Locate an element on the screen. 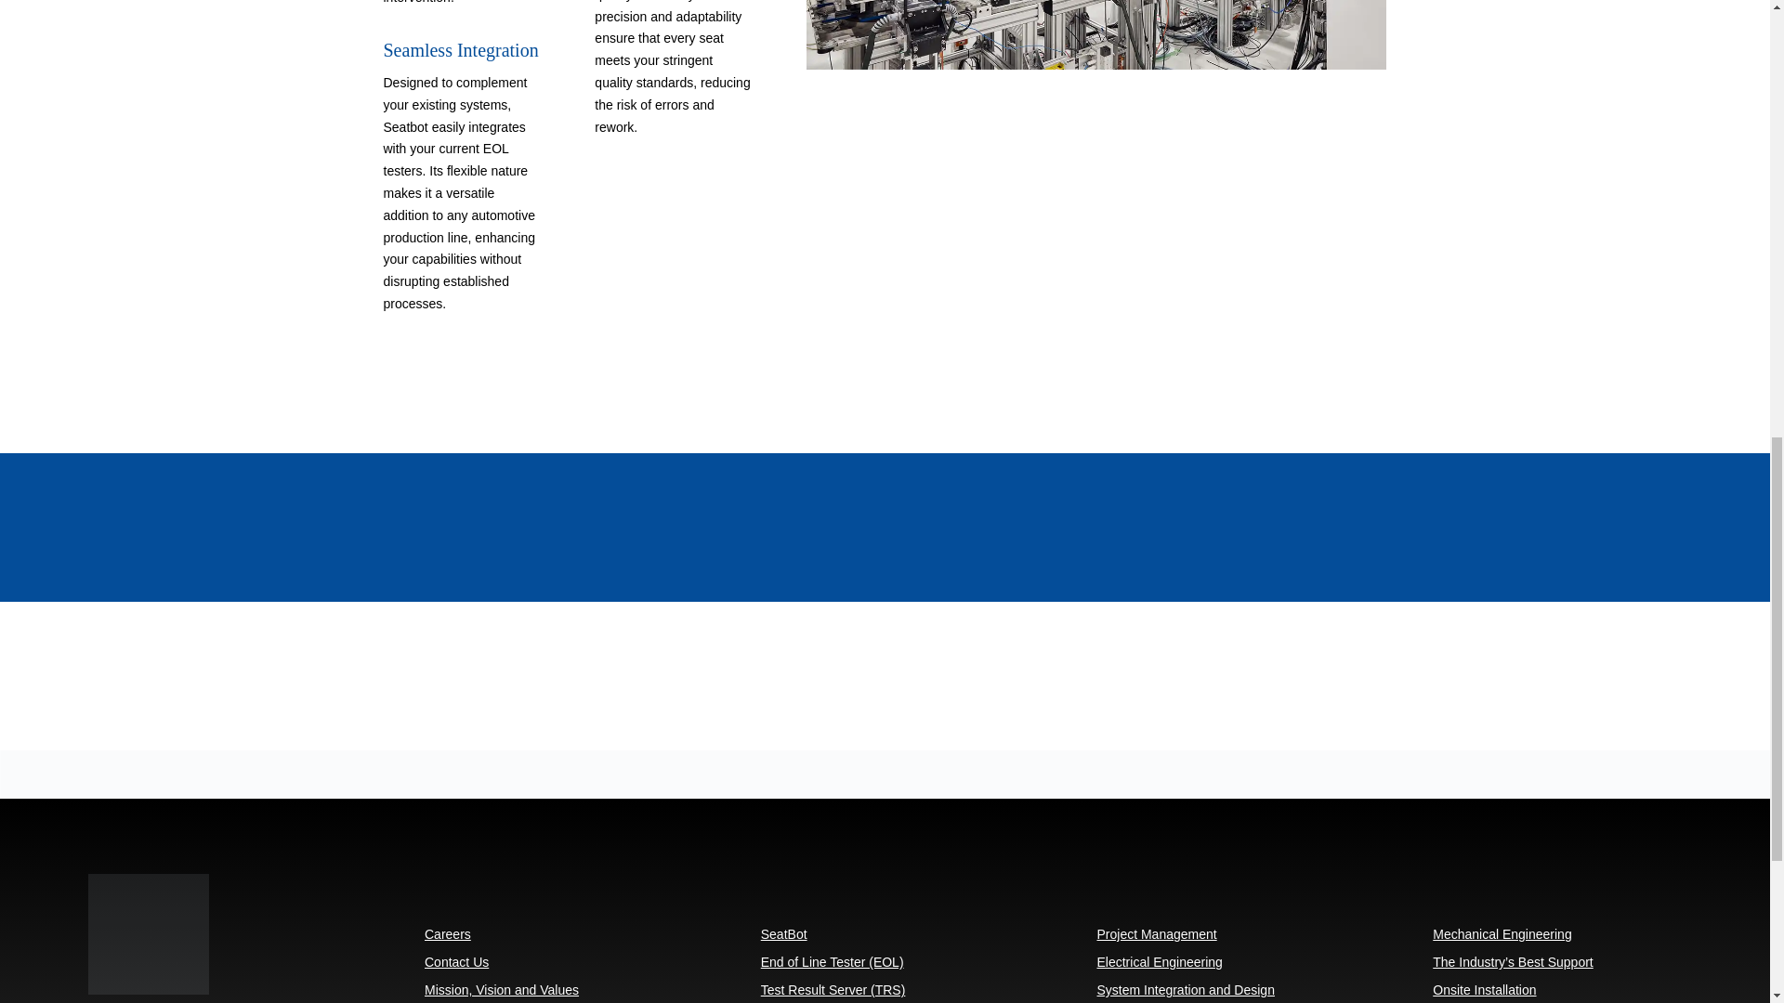 This screenshot has width=1784, height=1003. Mechanical Engineering is located at coordinates (1502, 938).